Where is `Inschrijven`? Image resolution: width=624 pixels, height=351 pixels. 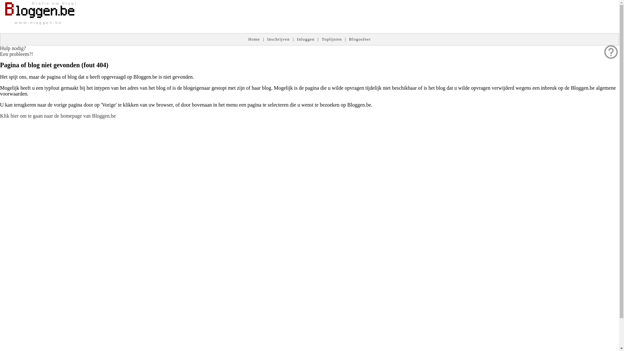
Inschrijven is located at coordinates (278, 39).